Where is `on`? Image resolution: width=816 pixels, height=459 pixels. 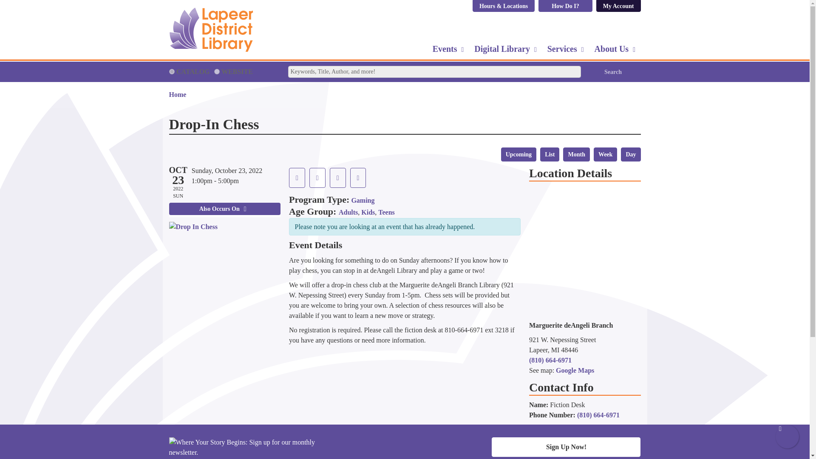 on is located at coordinates (172, 71).